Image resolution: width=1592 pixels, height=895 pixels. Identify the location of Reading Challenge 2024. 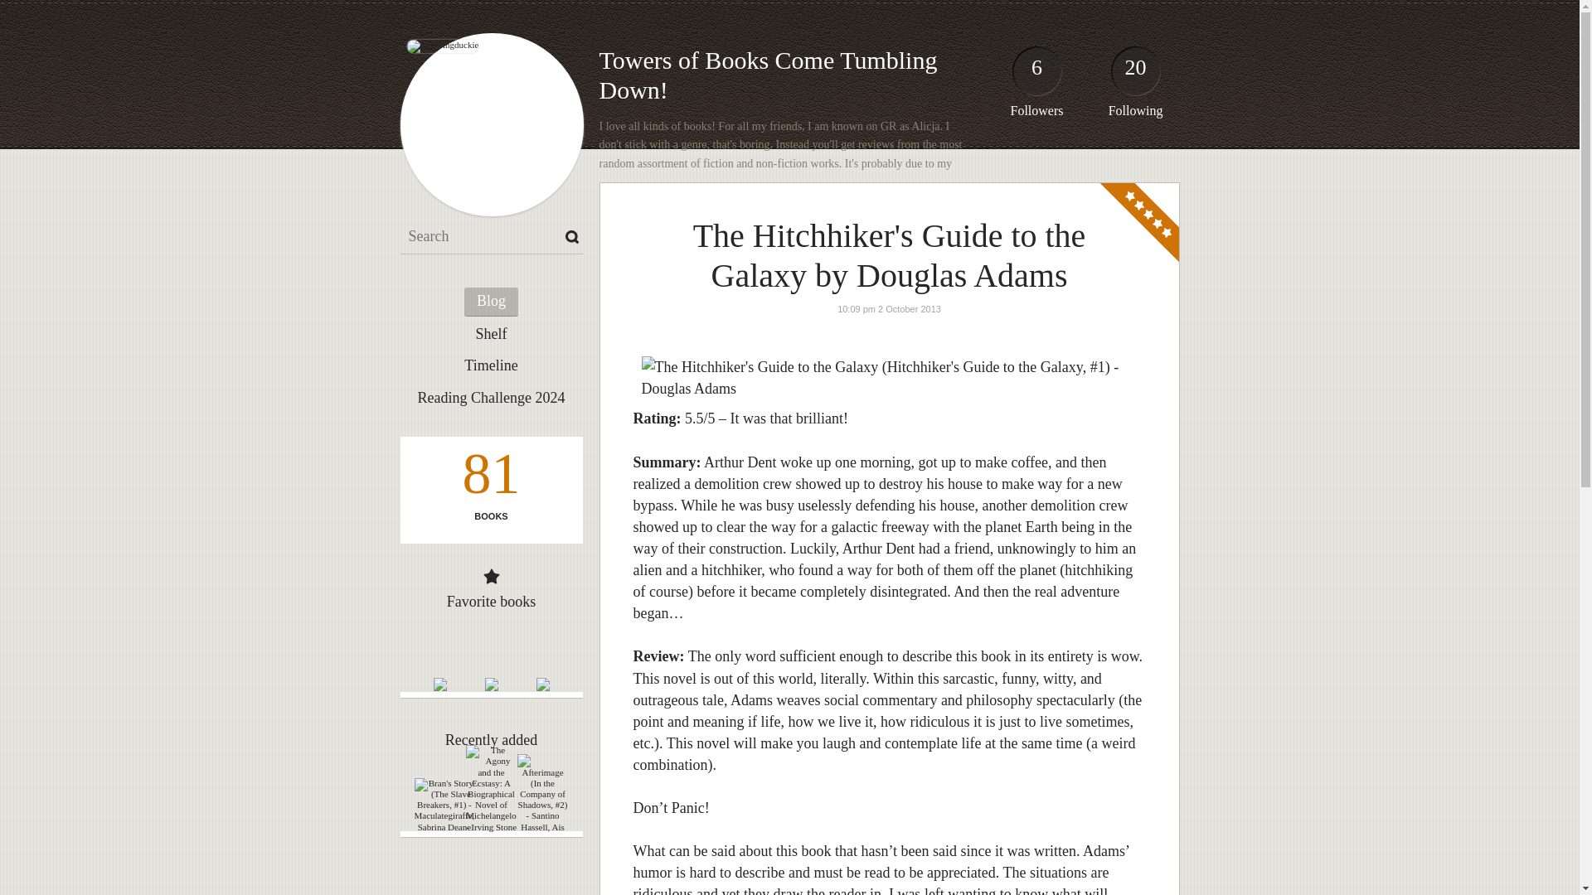
(491, 398).